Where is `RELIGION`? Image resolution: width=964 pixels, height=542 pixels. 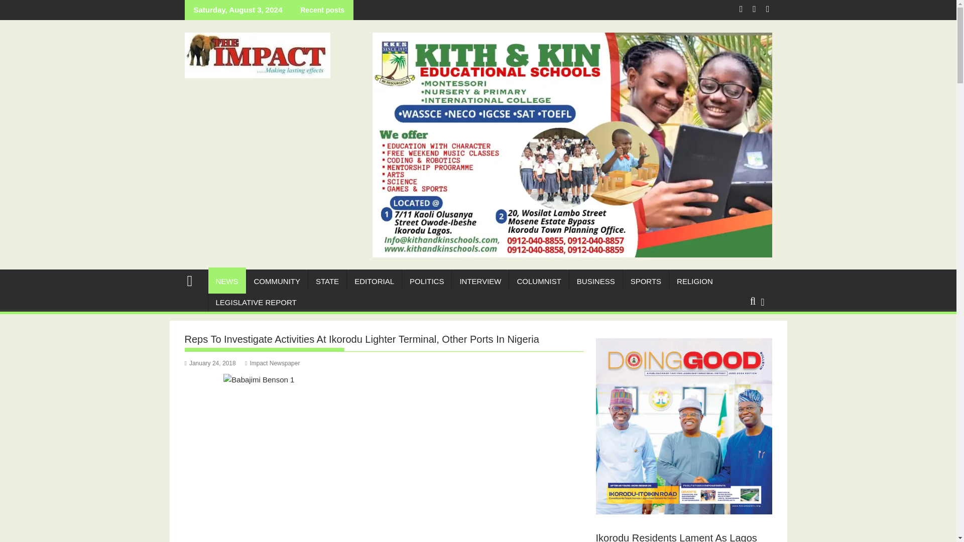
RELIGION is located at coordinates (694, 281).